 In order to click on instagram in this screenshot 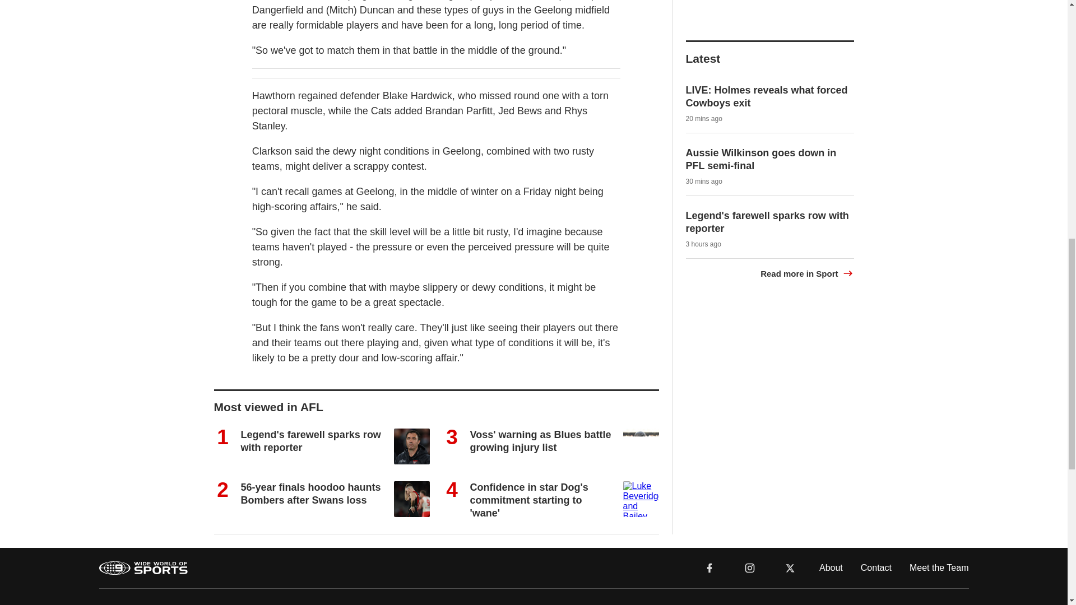, I will do `click(749, 567)`.